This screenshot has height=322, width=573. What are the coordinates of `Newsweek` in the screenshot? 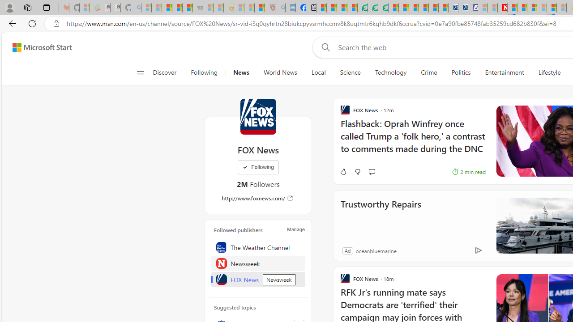 It's located at (258, 263).